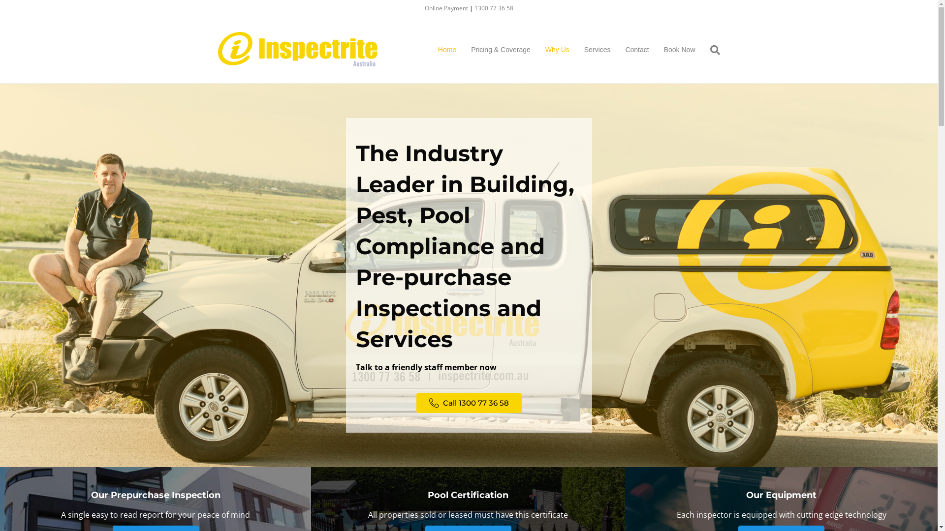 The image size is (945, 531). I want to click on Book Now, so click(680, 50).